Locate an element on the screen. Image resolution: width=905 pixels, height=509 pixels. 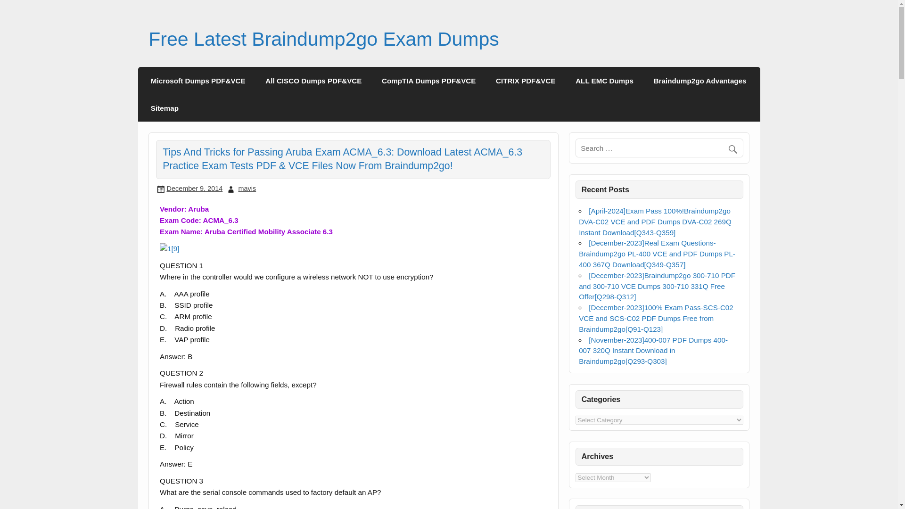
View all posts by mavis is located at coordinates (247, 189).